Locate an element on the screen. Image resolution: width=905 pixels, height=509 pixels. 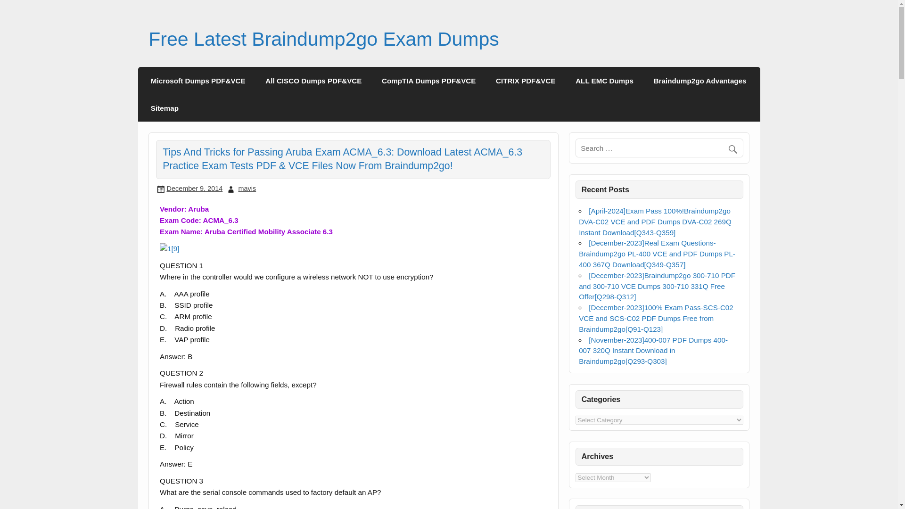
View all posts by mavis is located at coordinates (247, 189).